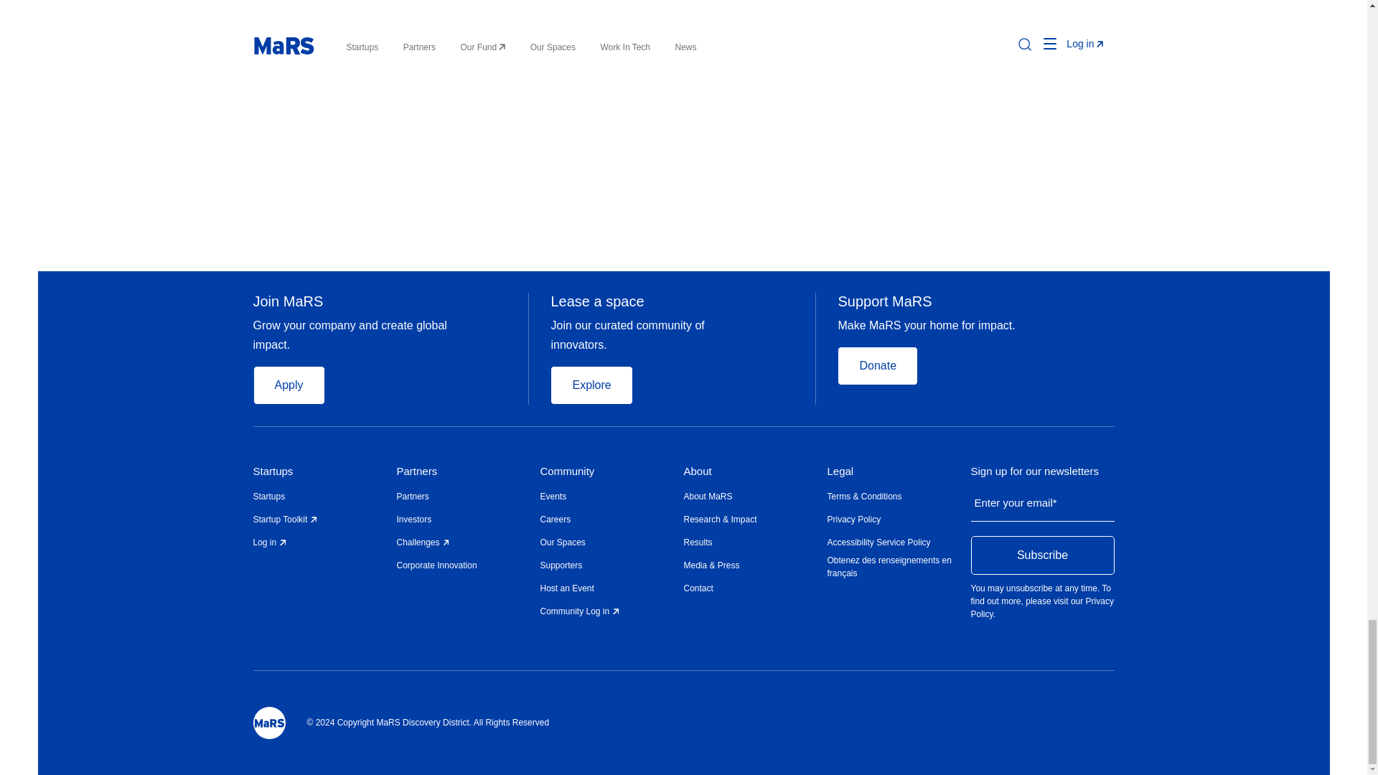  I want to click on Subscribe, so click(1041, 555).